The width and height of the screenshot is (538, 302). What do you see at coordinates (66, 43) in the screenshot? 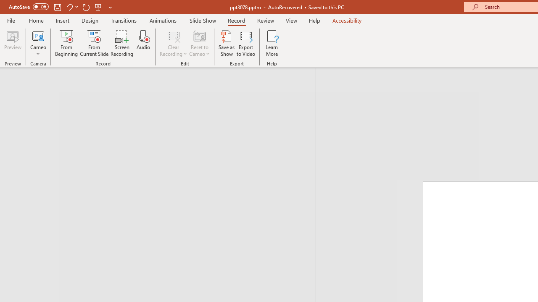
I see `From Beginning...` at bounding box center [66, 43].